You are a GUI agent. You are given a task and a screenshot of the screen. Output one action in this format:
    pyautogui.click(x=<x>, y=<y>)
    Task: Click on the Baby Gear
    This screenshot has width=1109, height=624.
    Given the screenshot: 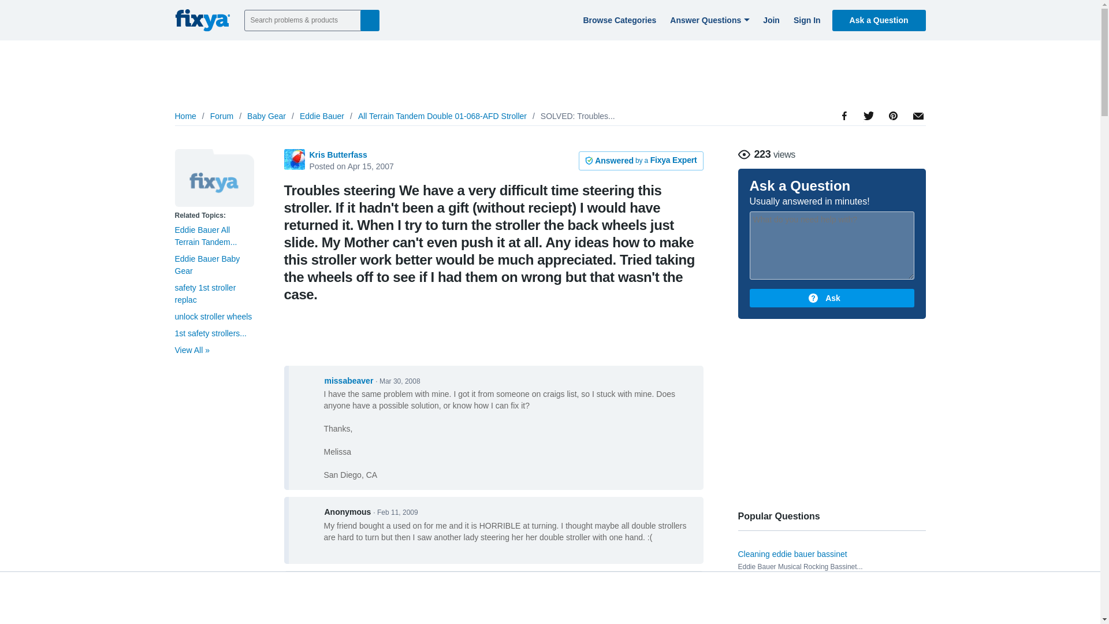 What is the action you would take?
    pyautogui.click(x=267, y=116)
    